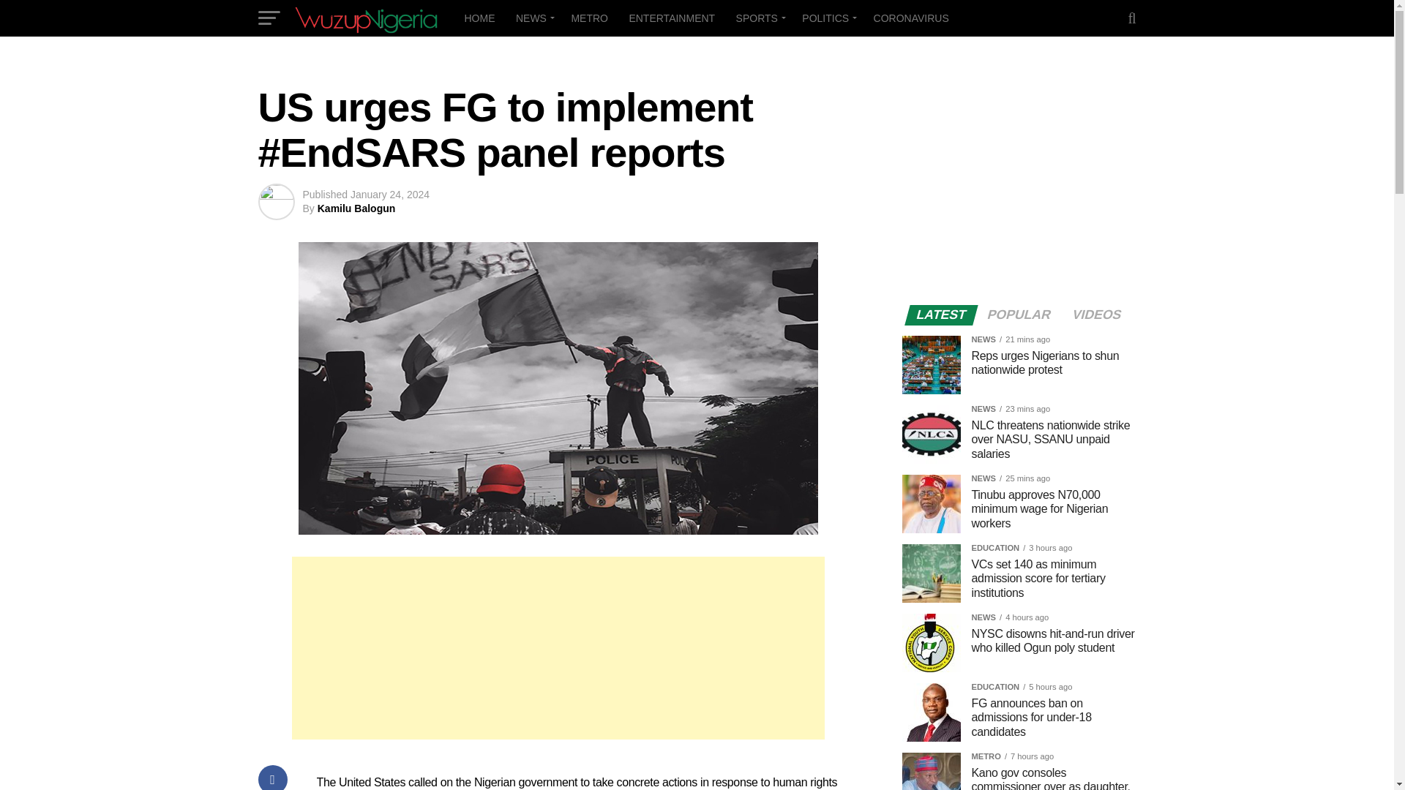 Image resolution: width=1405 pixels, height=790 pixels. What do you see at coordinates (533, 18) in the screenshot?
I see `NEWS` at bounding box center [533, 18].